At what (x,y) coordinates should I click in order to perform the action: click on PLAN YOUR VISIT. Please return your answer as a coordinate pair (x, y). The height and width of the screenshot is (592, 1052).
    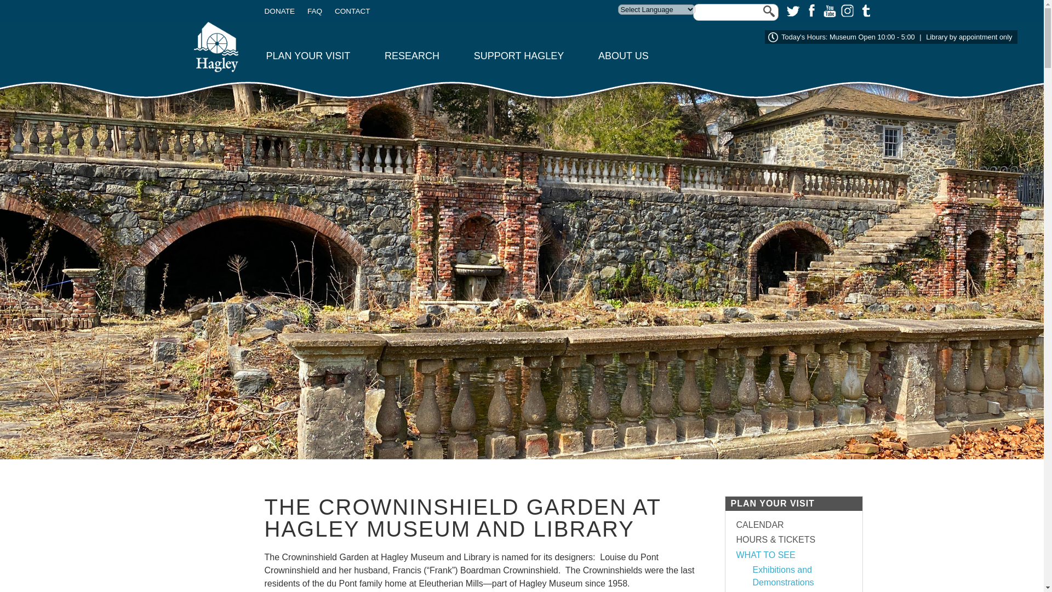
    Looking at the image, I should click on (308, 56).